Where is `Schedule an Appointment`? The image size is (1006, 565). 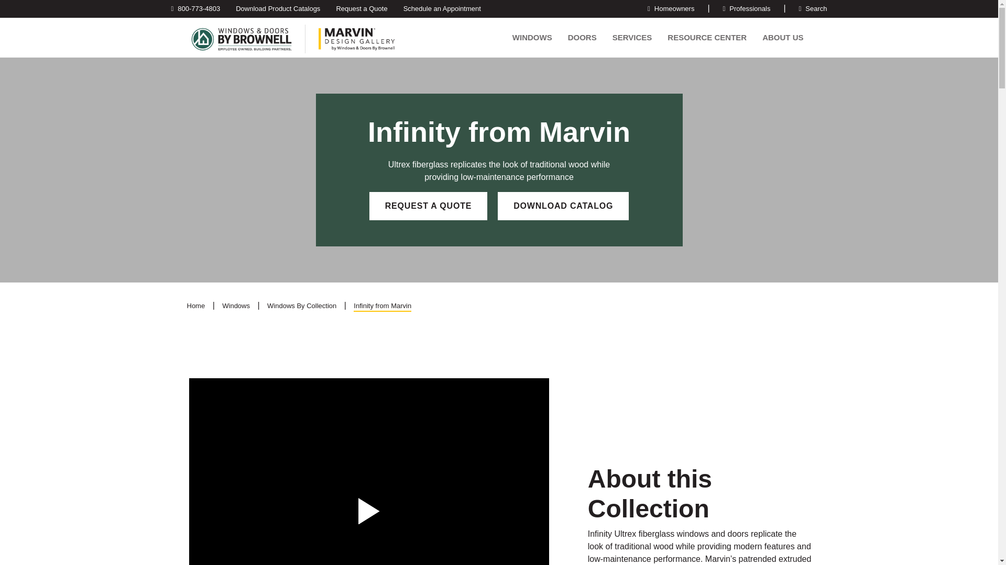
Schedule an Appointment is located at coordinates (442, 8).